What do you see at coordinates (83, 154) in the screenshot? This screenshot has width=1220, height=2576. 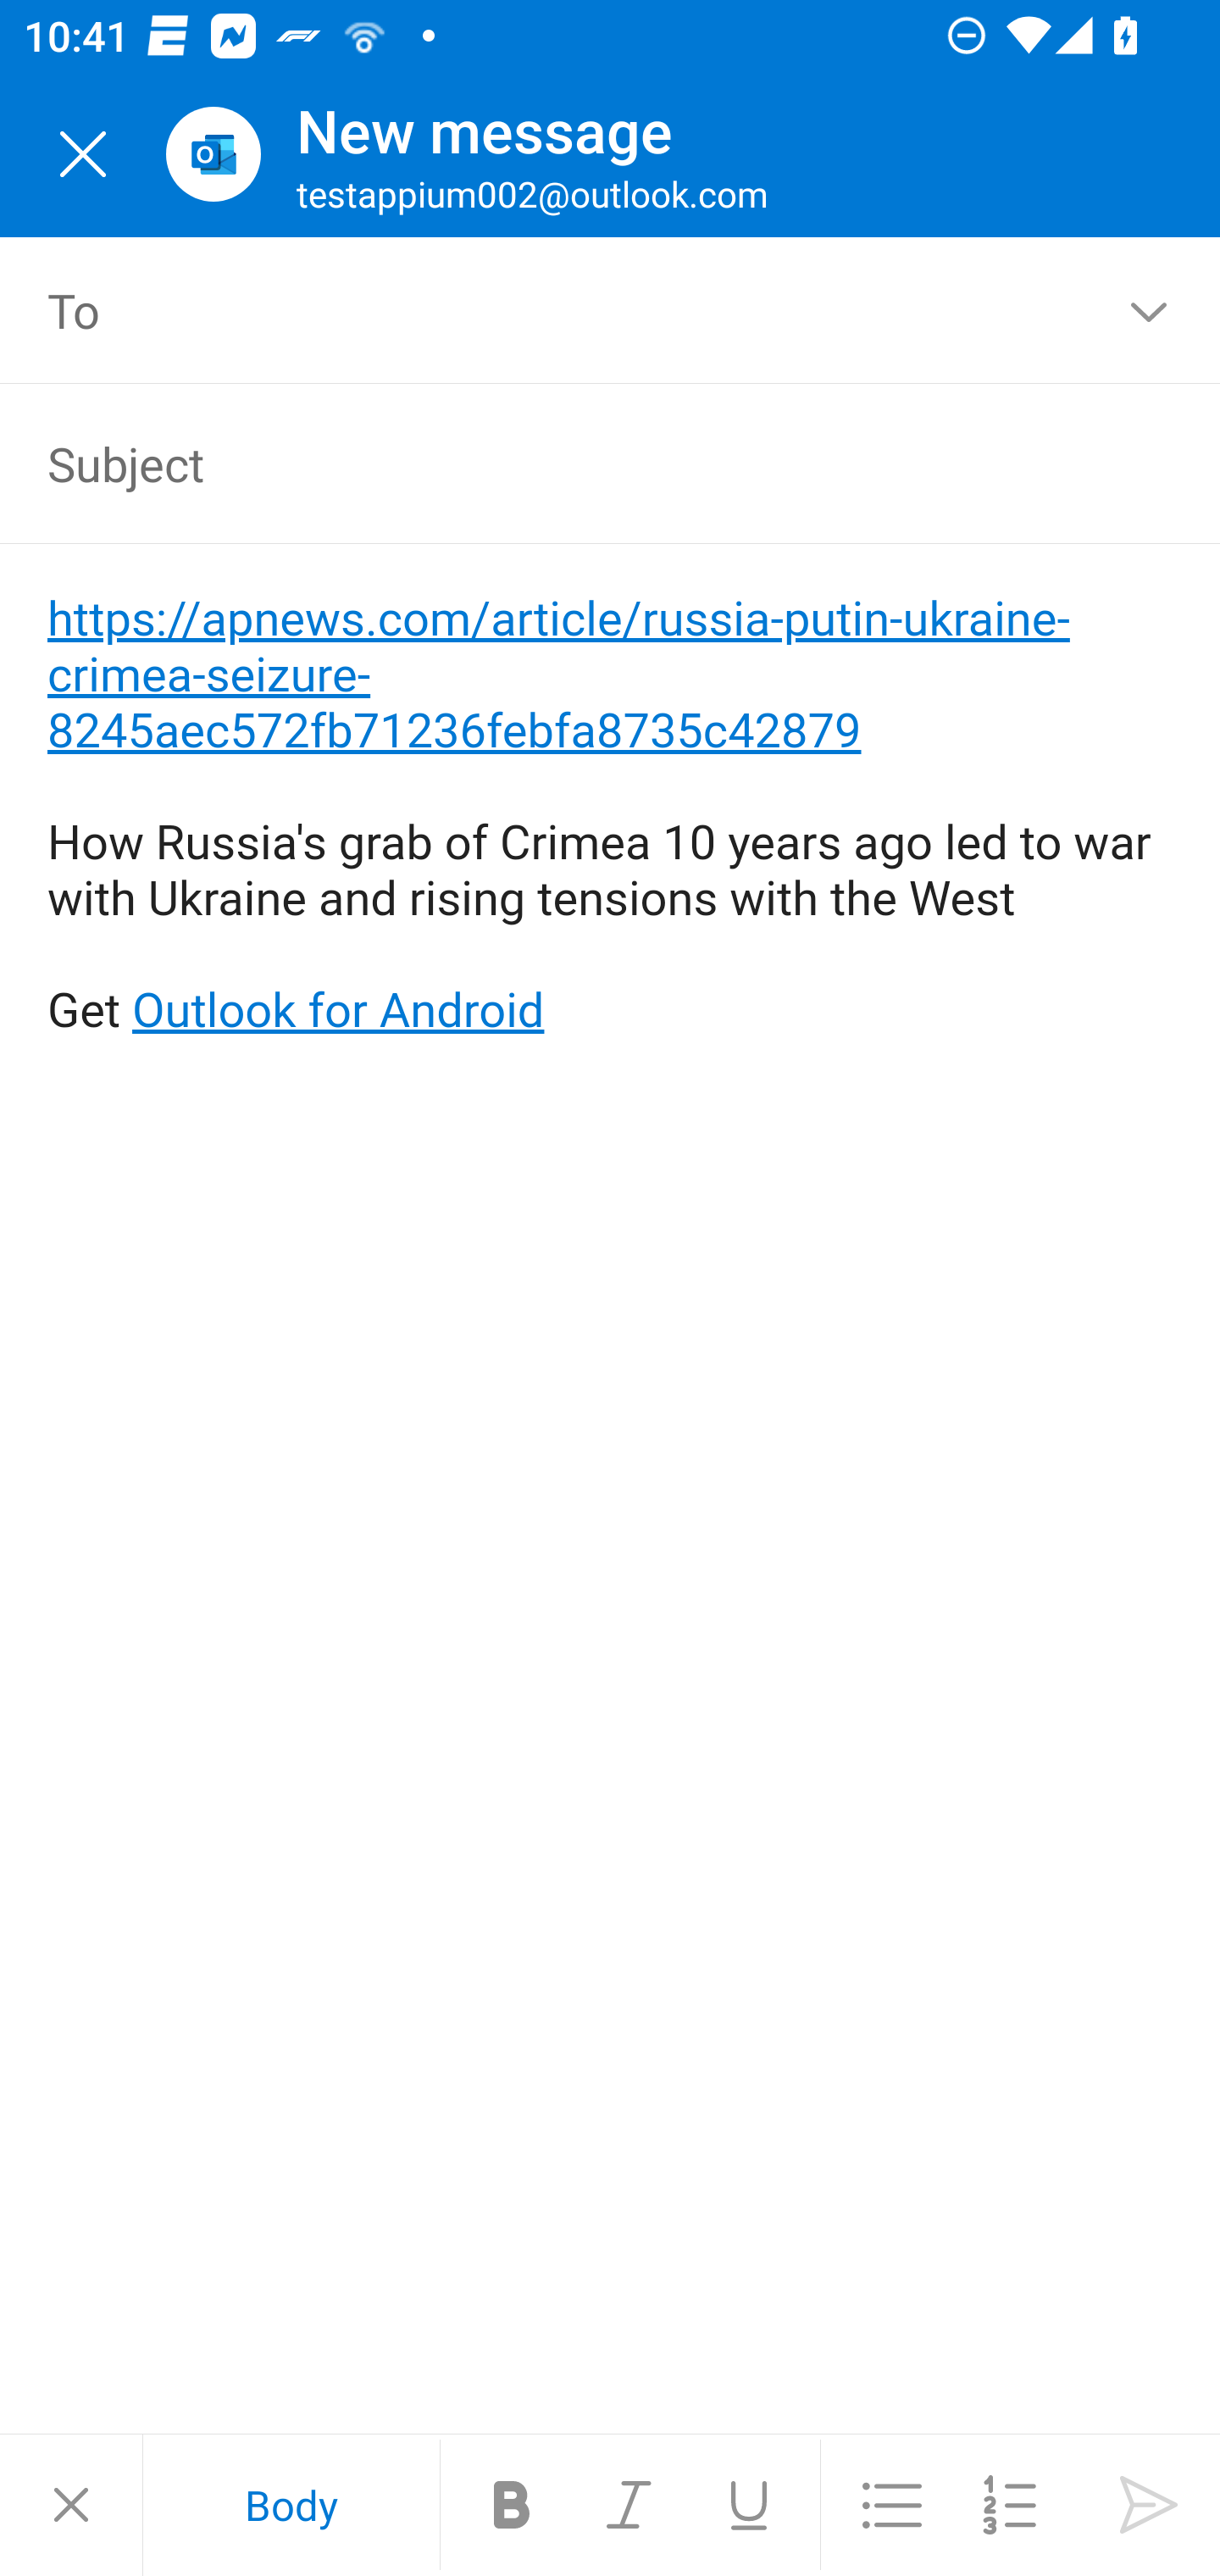 I see `Close` at bounding box center [83, 154].